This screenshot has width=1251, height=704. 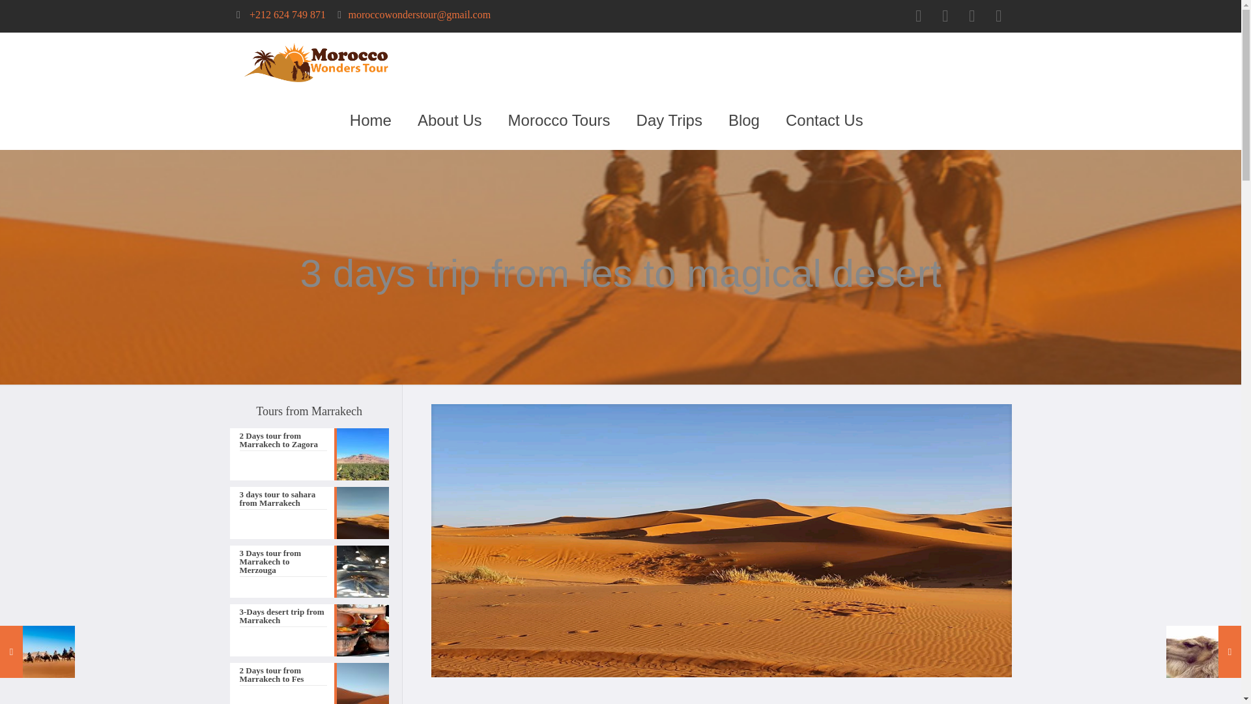 I want to click on Instagram, so click(x=972, y=18).